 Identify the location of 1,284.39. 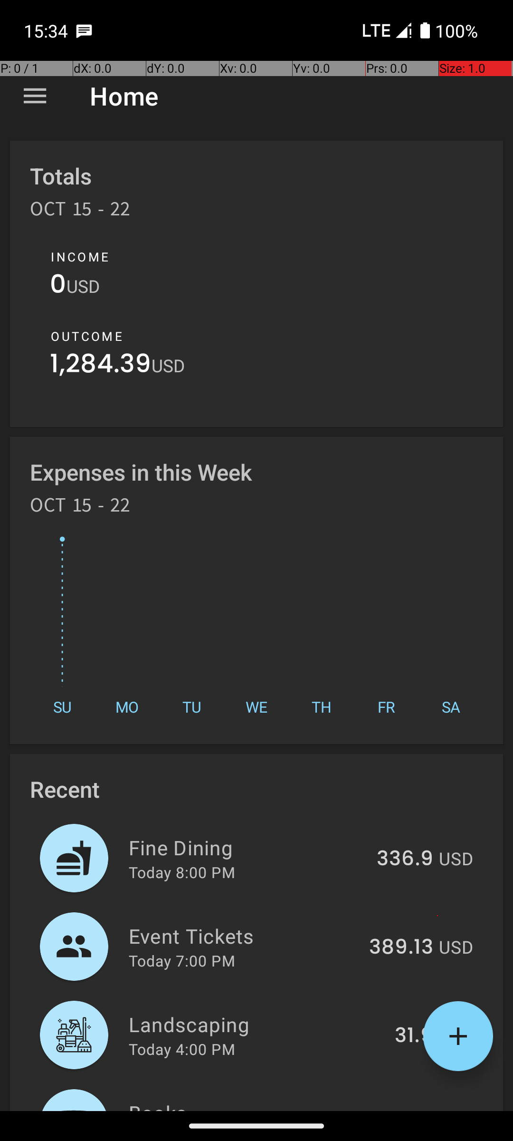
(101, 366).